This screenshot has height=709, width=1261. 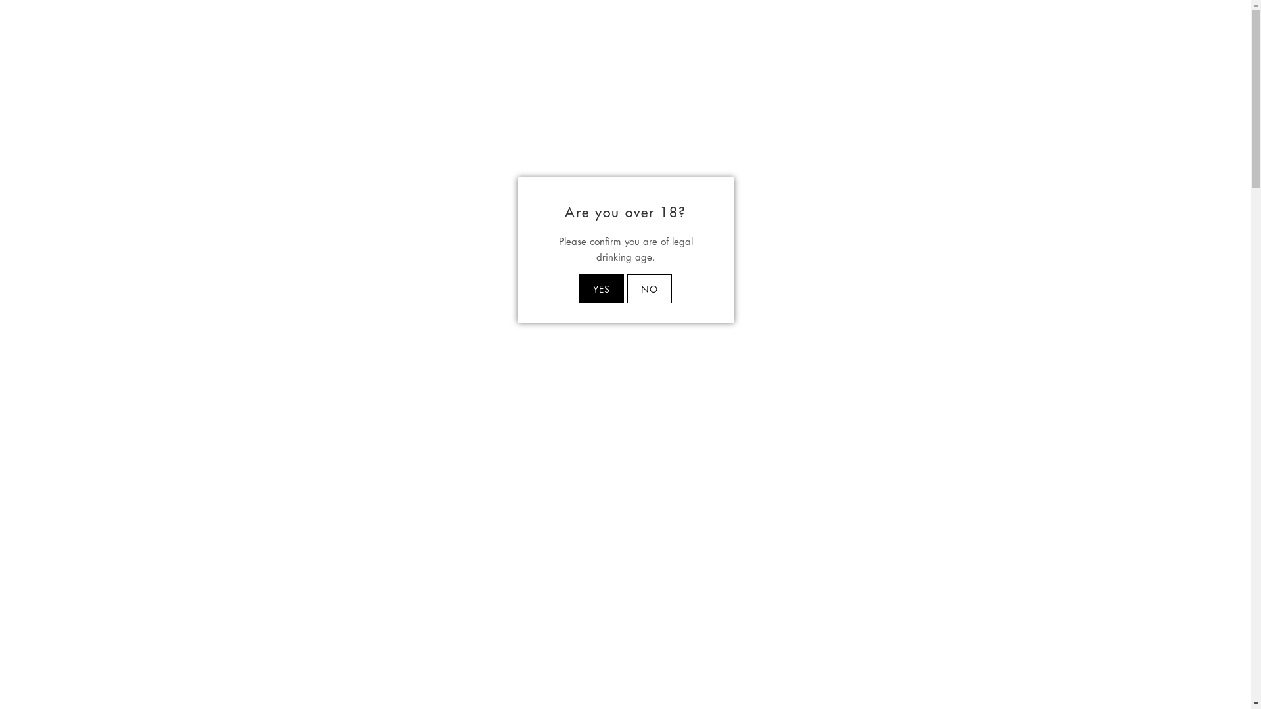 I want to click on Gin, so click(x=115, y=590).